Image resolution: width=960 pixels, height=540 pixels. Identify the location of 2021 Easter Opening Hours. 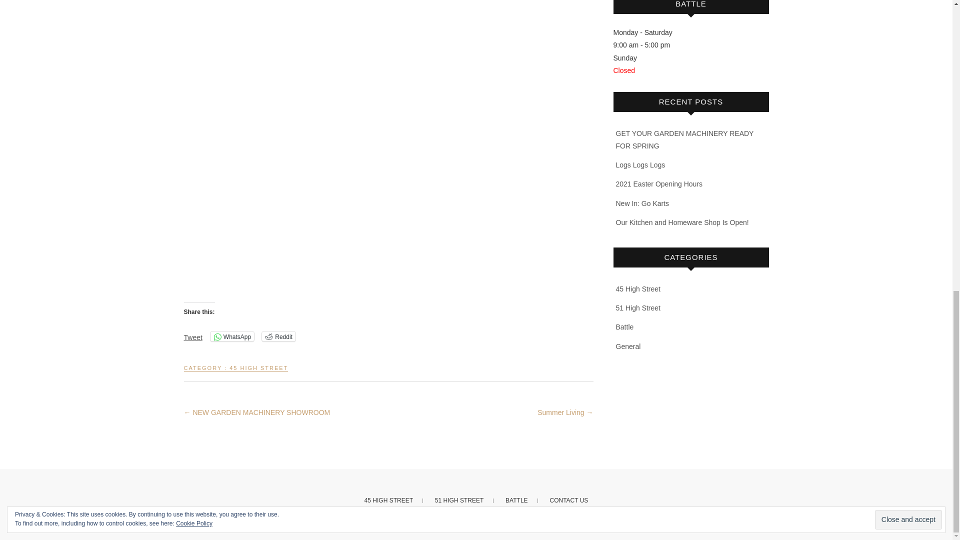
(659, 183).